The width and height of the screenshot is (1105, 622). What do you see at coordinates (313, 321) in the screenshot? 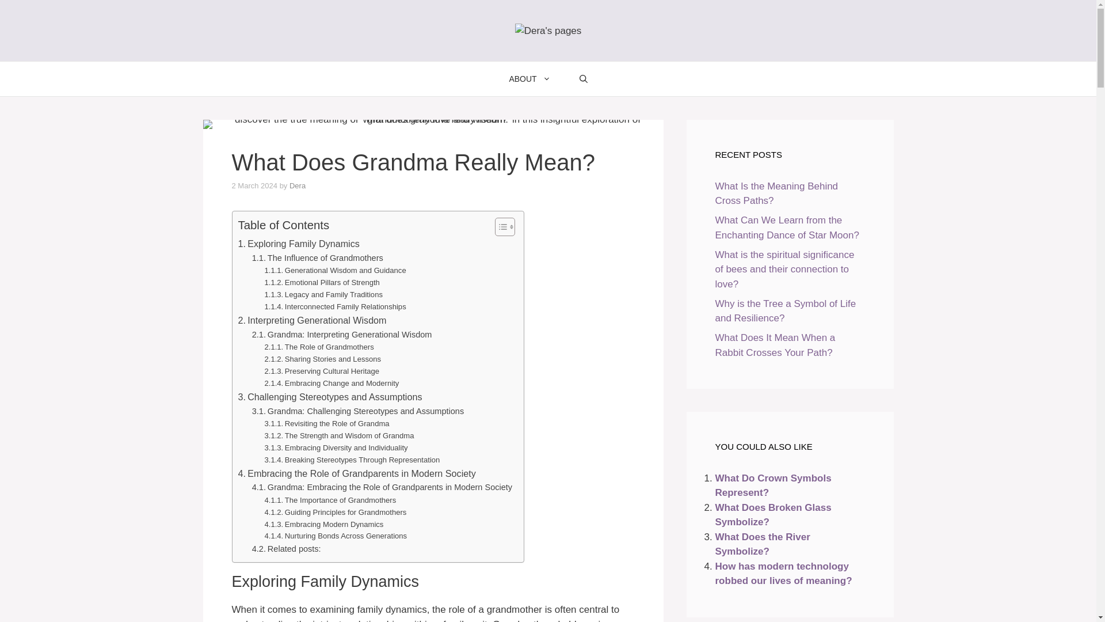
I see `Interpreting Generational Wisdom` at bounding box center [313, 321].